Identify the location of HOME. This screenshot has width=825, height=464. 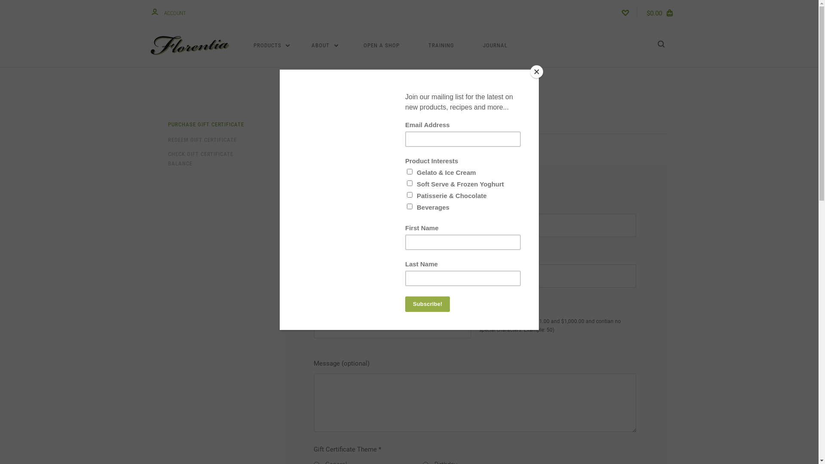
(381, 90).